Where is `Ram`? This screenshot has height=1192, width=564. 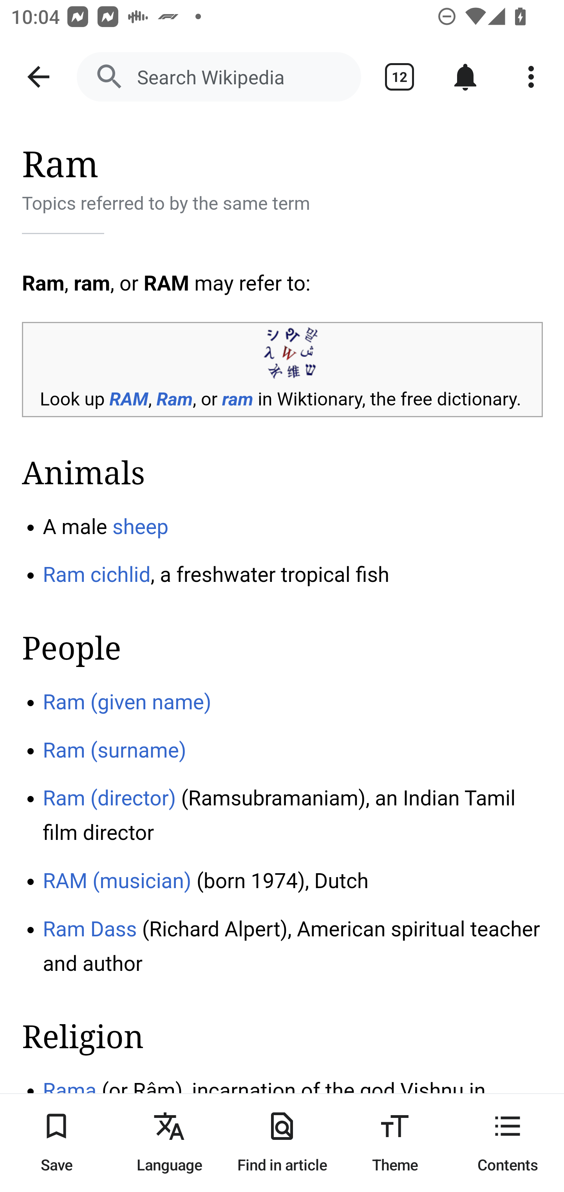 Ram is located at coordinates (174, 400).